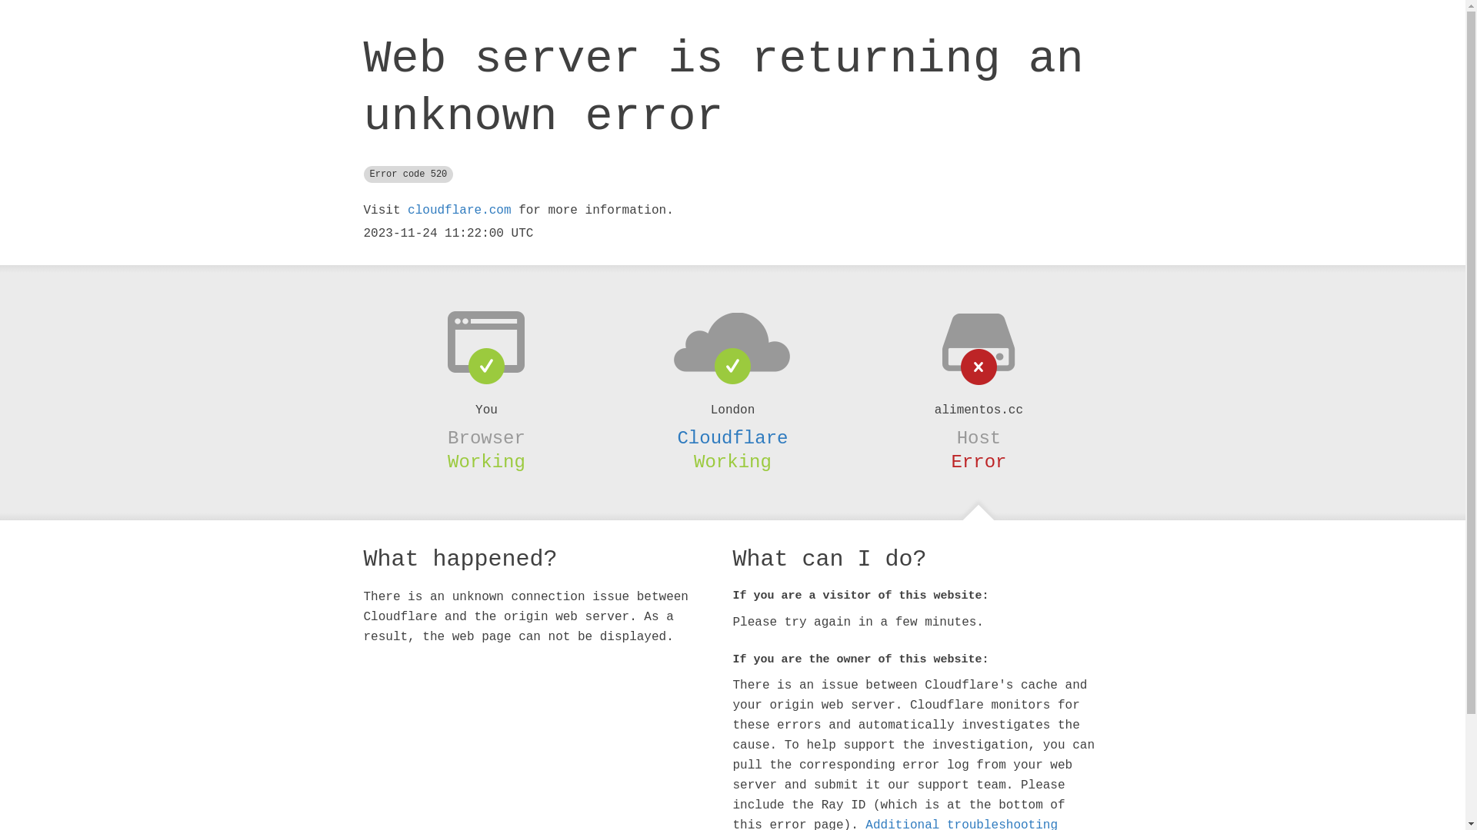 The height and width of the screenshot is (830, 1477). I want to click on cloudflare.com, so click(459, 211).